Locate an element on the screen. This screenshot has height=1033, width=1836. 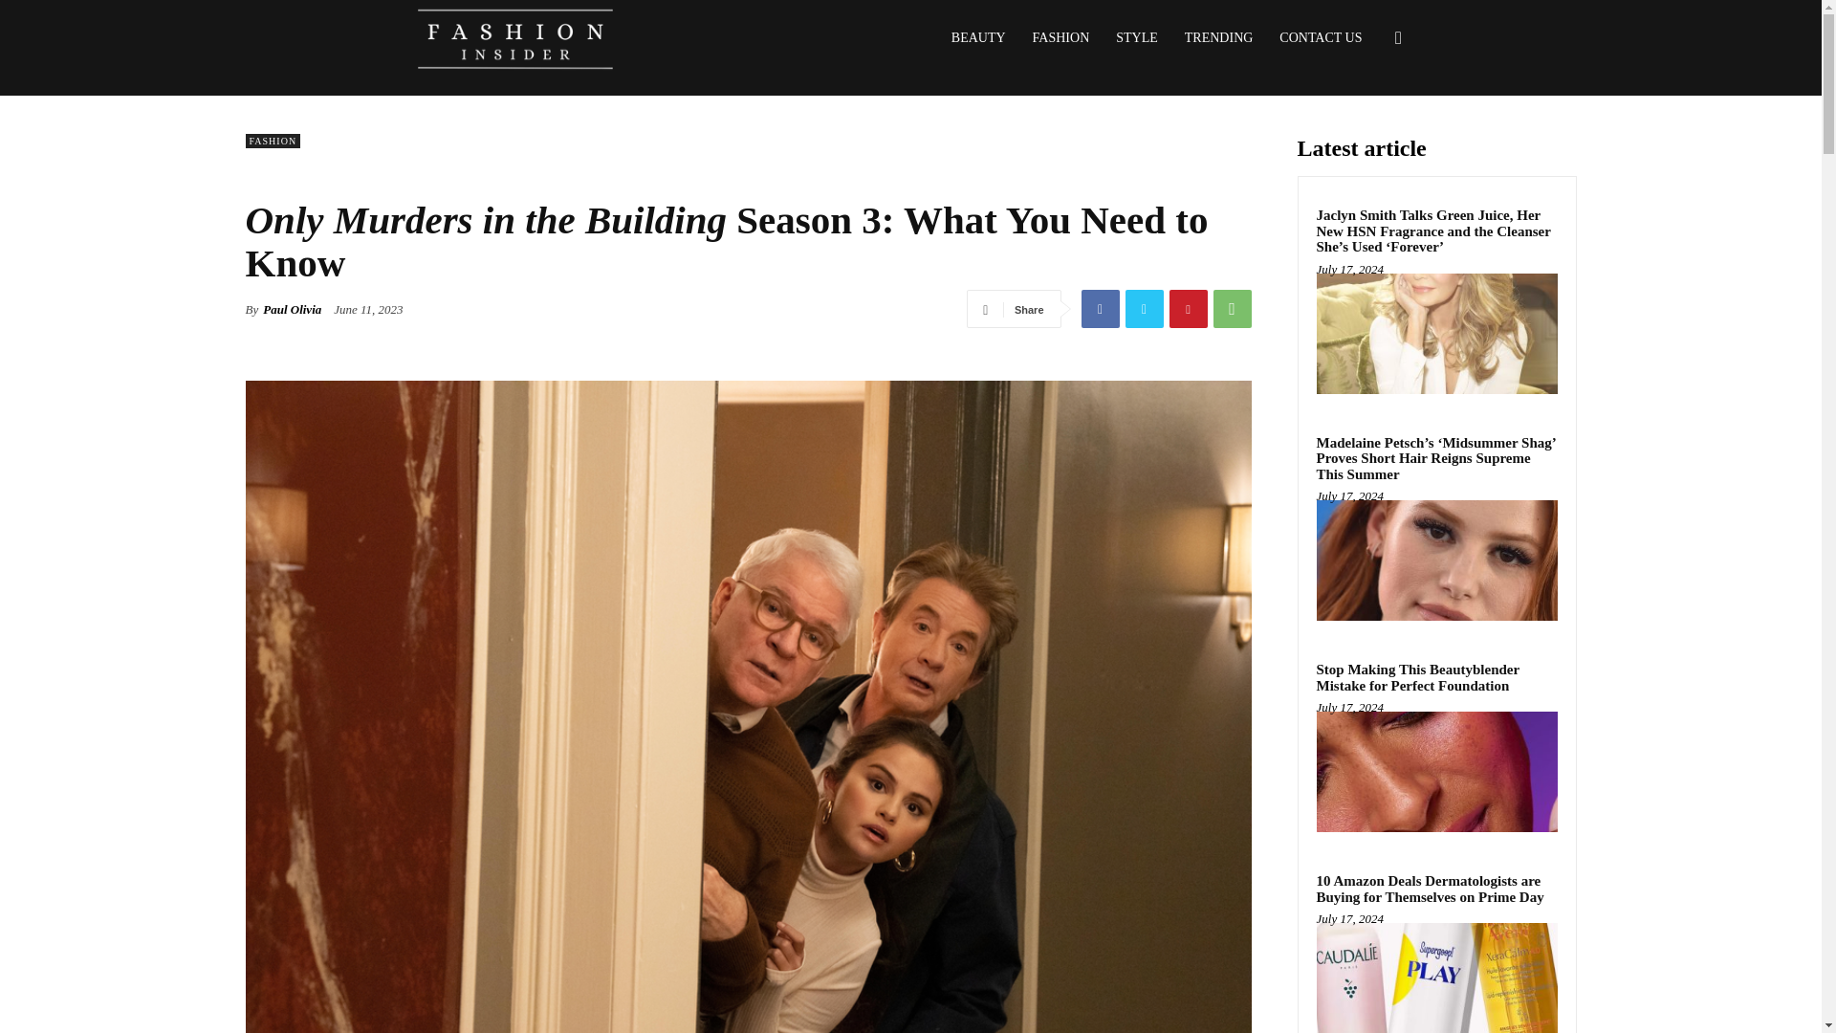
CONTACT US is located at coordinates (1321, 38).